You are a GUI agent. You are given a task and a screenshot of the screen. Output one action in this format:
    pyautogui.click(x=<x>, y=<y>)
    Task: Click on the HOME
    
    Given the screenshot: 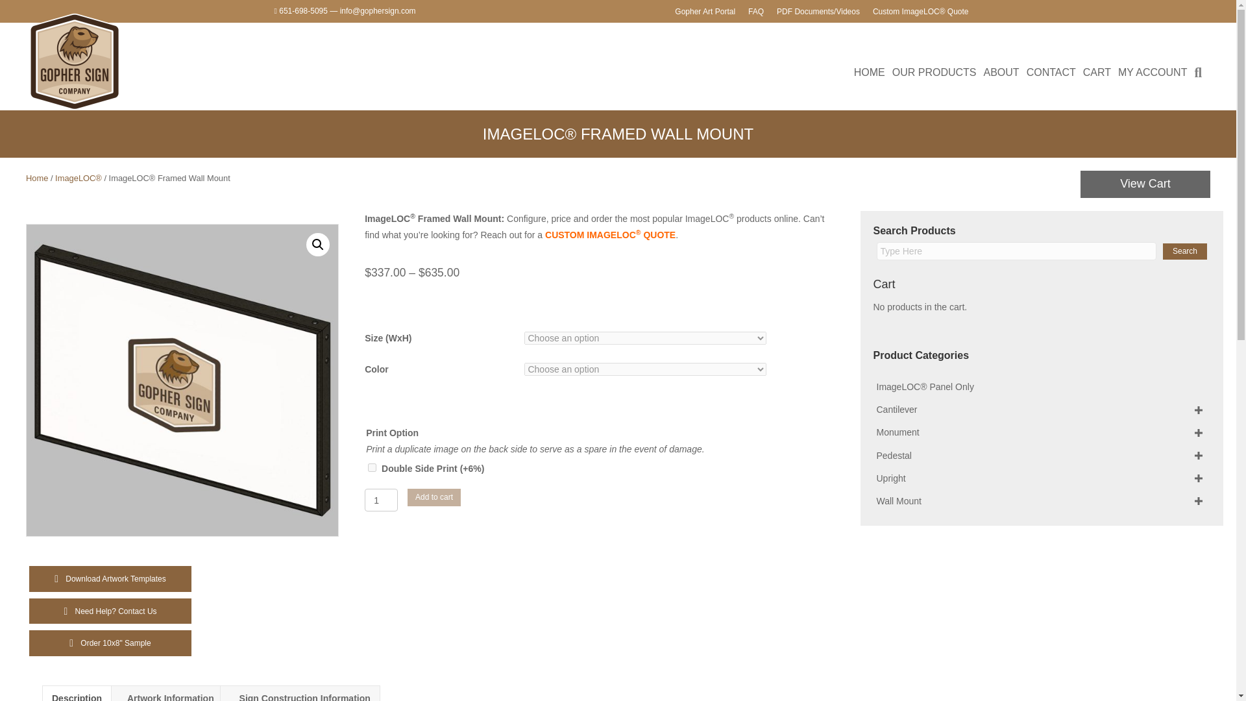 What is the action you would take?
    pyautogui.click(x=870, y=73)
    